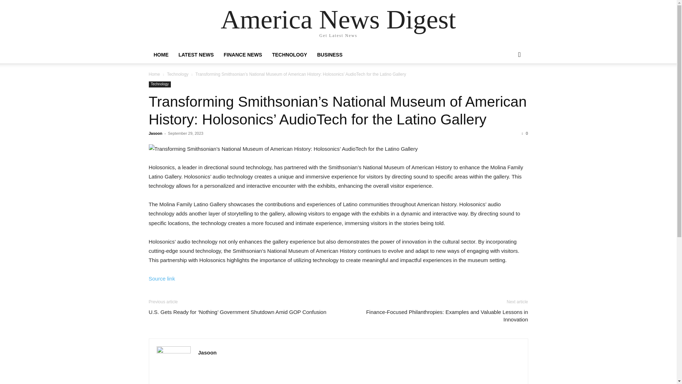 The width and height of the screenshot is (682, 384). What do you see at coordinates (161, 278) in the screenshot?
I see `Source link` at bounding box center [161, 278].